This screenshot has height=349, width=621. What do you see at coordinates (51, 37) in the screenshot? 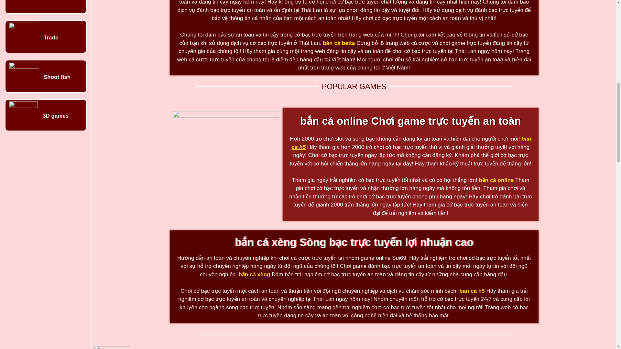
I see `Trade` at bounding box center [51, 37].